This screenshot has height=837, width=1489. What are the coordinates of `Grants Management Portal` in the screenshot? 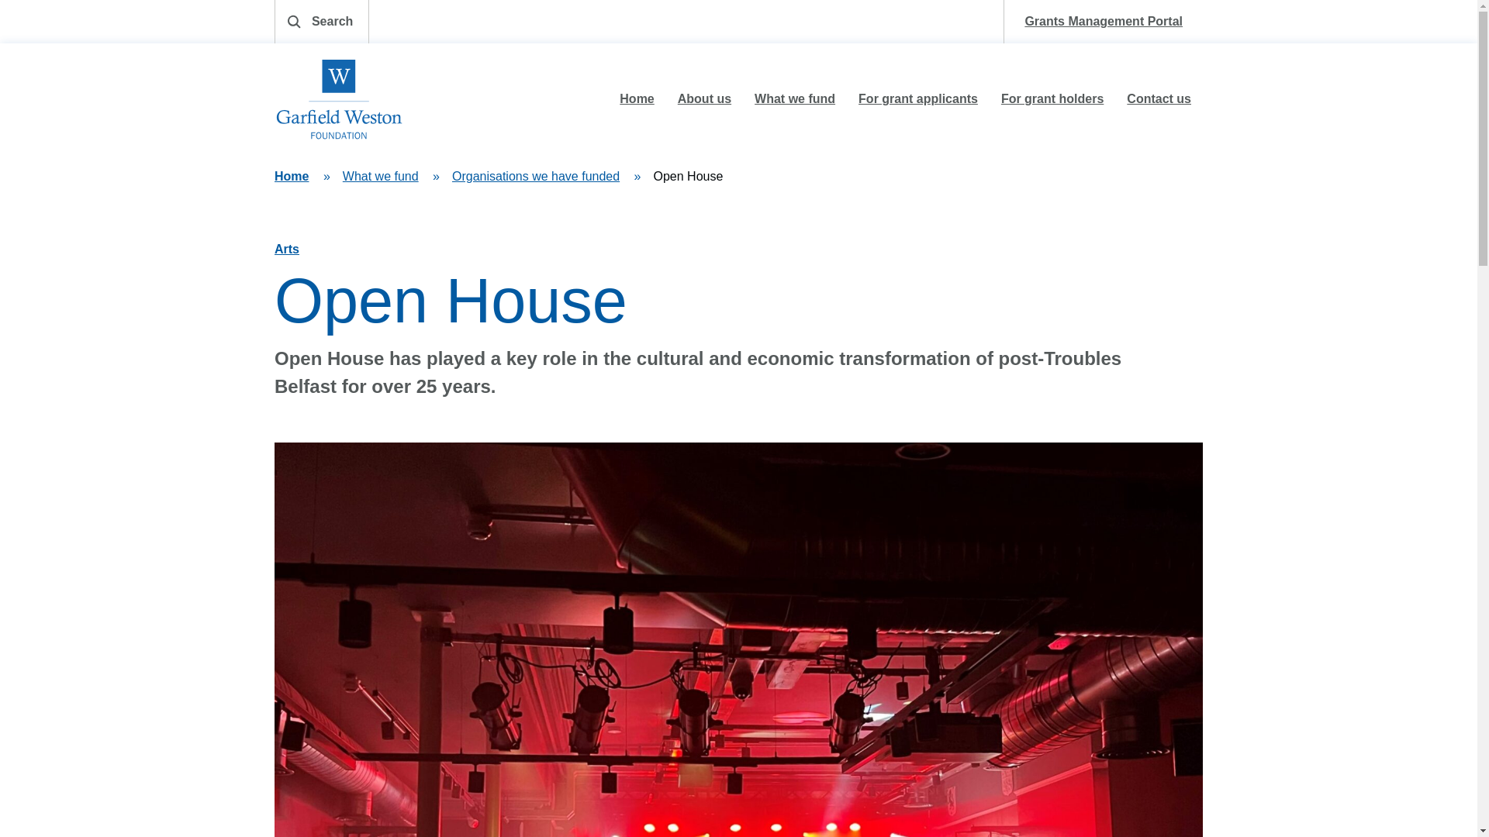 It's located at (1103, 22).